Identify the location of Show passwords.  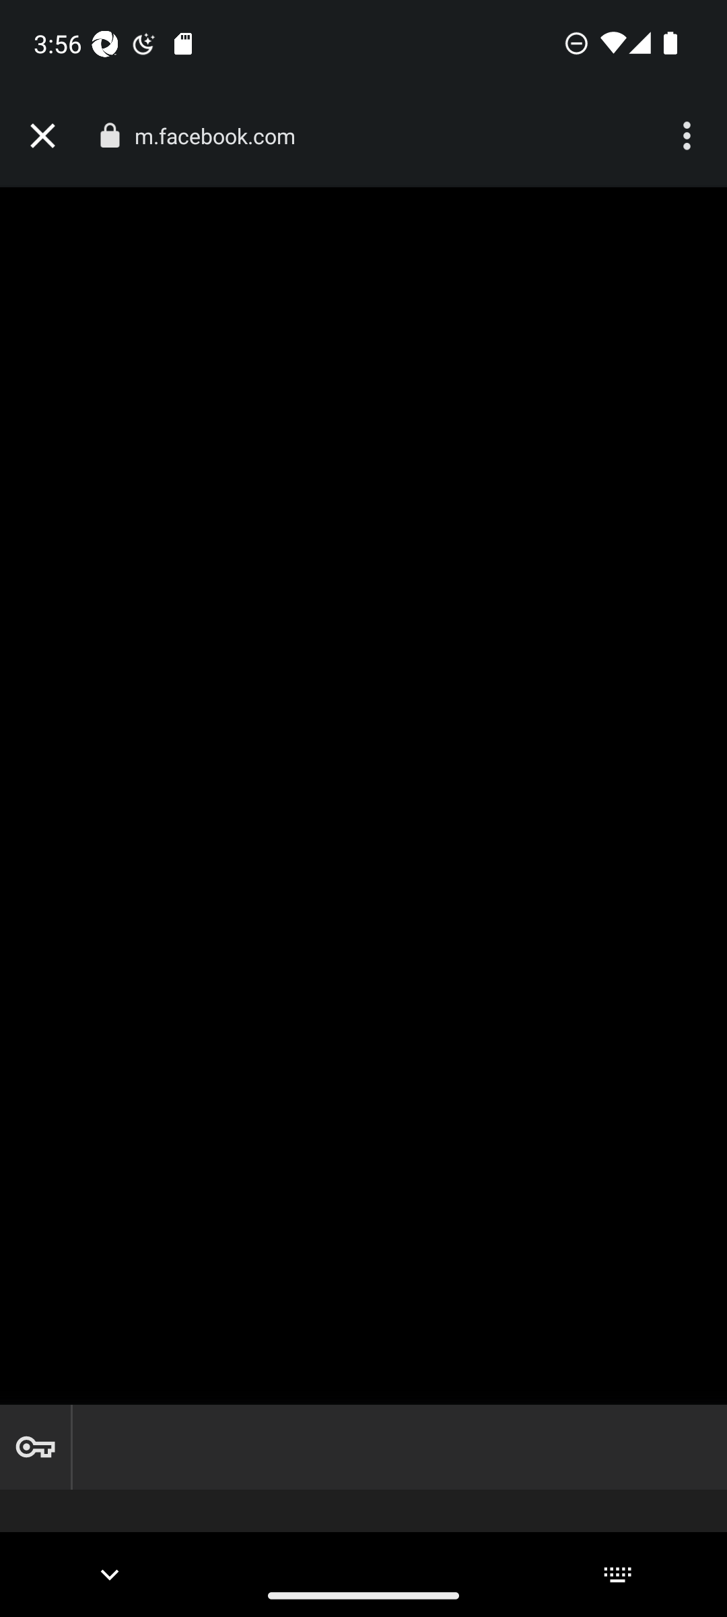
(35, 1447).